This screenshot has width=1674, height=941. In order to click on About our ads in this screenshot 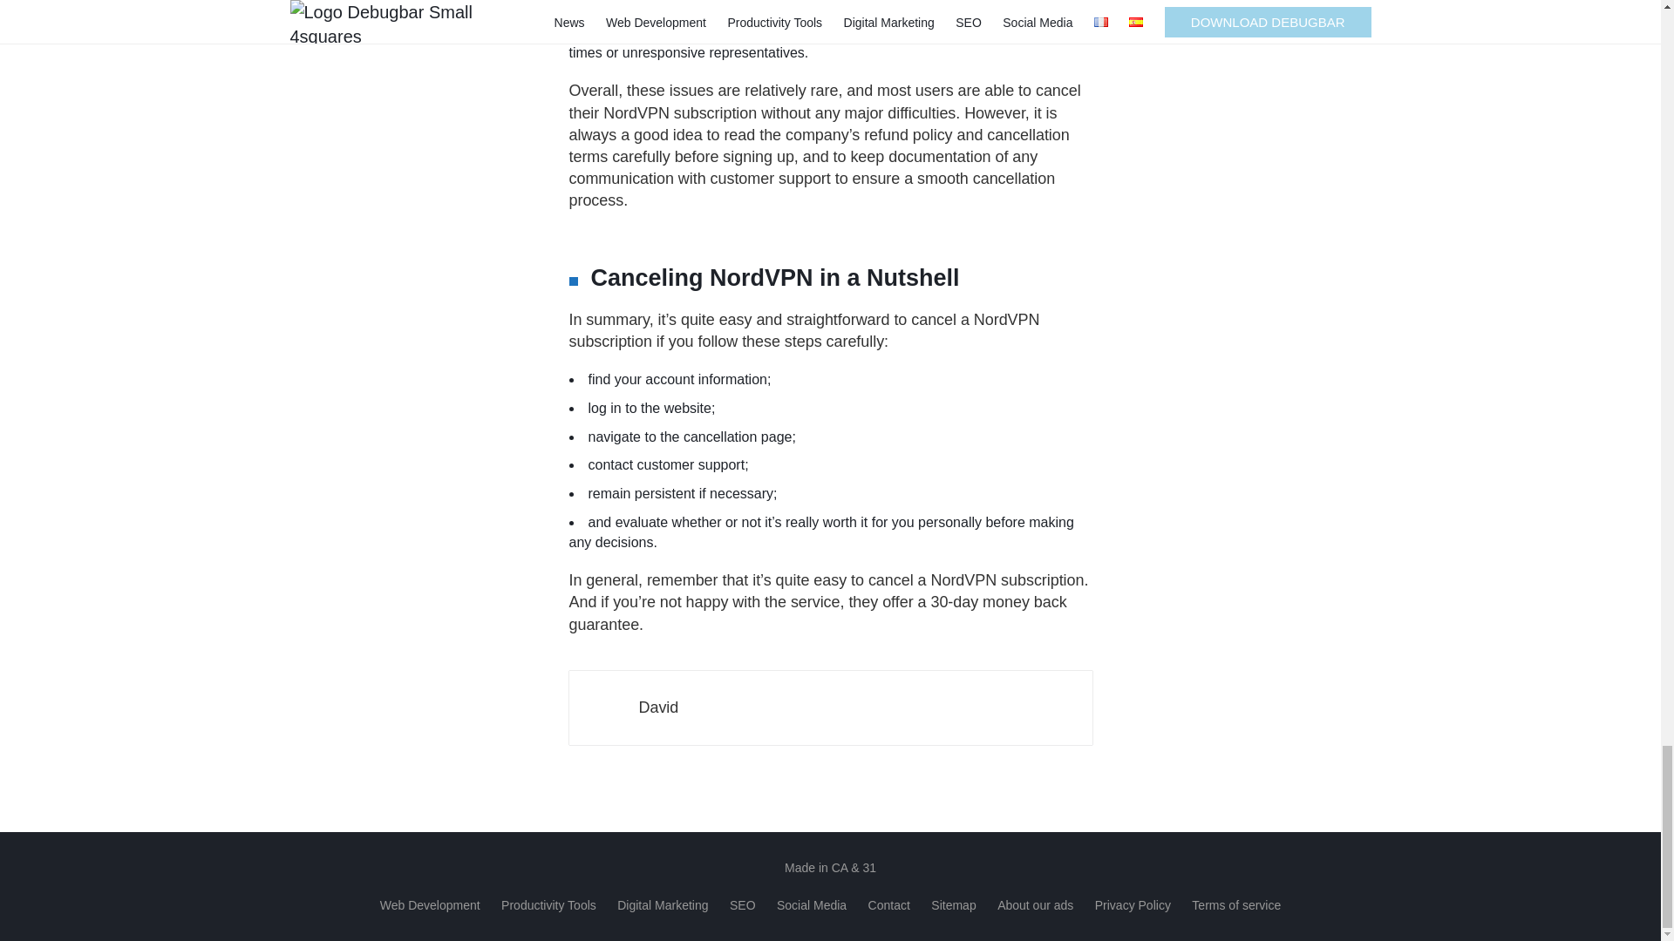, I will do `click(1035, 904)`.